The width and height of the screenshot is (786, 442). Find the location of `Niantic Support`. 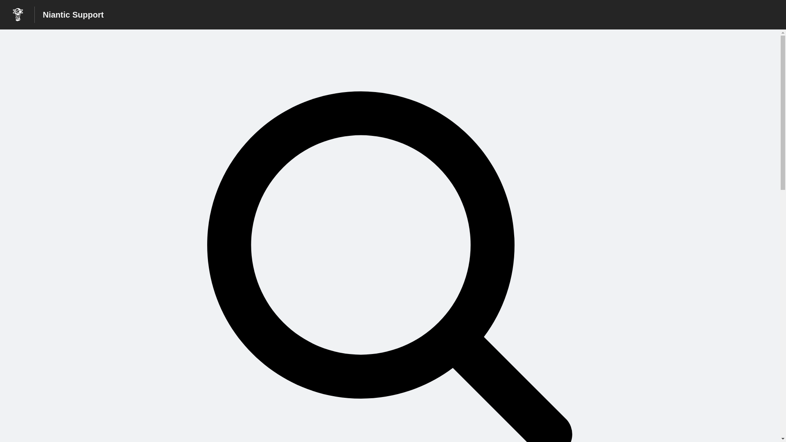

Niantic Support is located at coordinates (73, 14).